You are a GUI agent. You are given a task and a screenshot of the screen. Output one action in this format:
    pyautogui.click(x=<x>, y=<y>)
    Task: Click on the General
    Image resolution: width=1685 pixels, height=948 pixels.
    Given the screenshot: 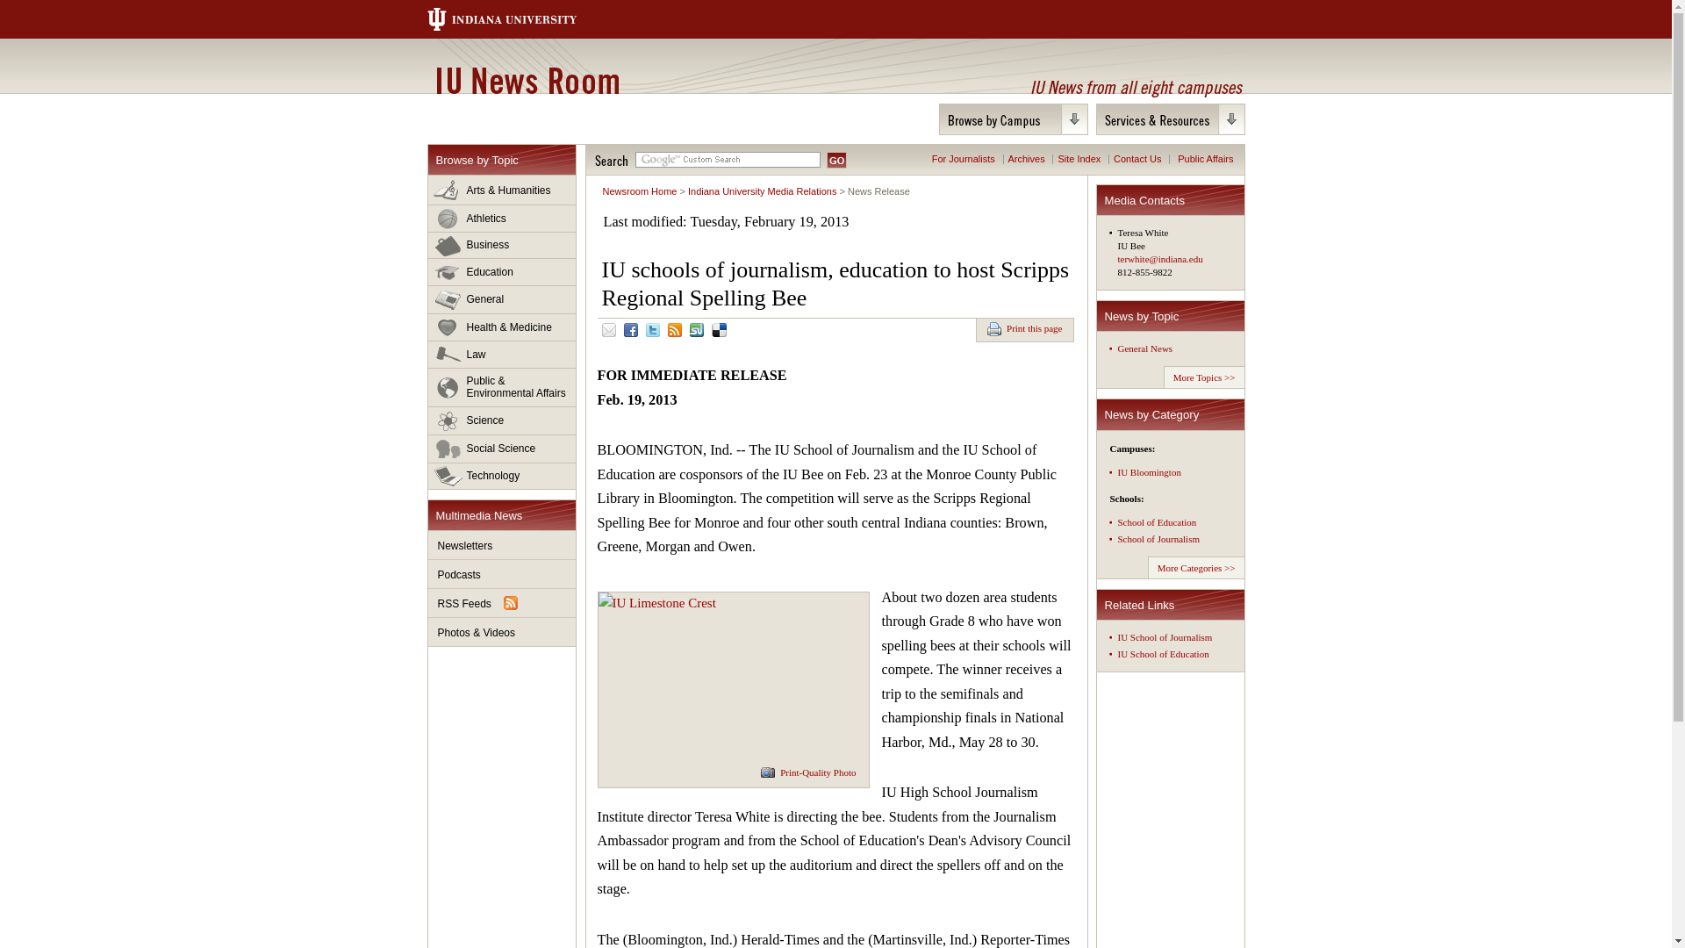 What is the action you would take?
    pyautogui.click(x=502, y=300)
    